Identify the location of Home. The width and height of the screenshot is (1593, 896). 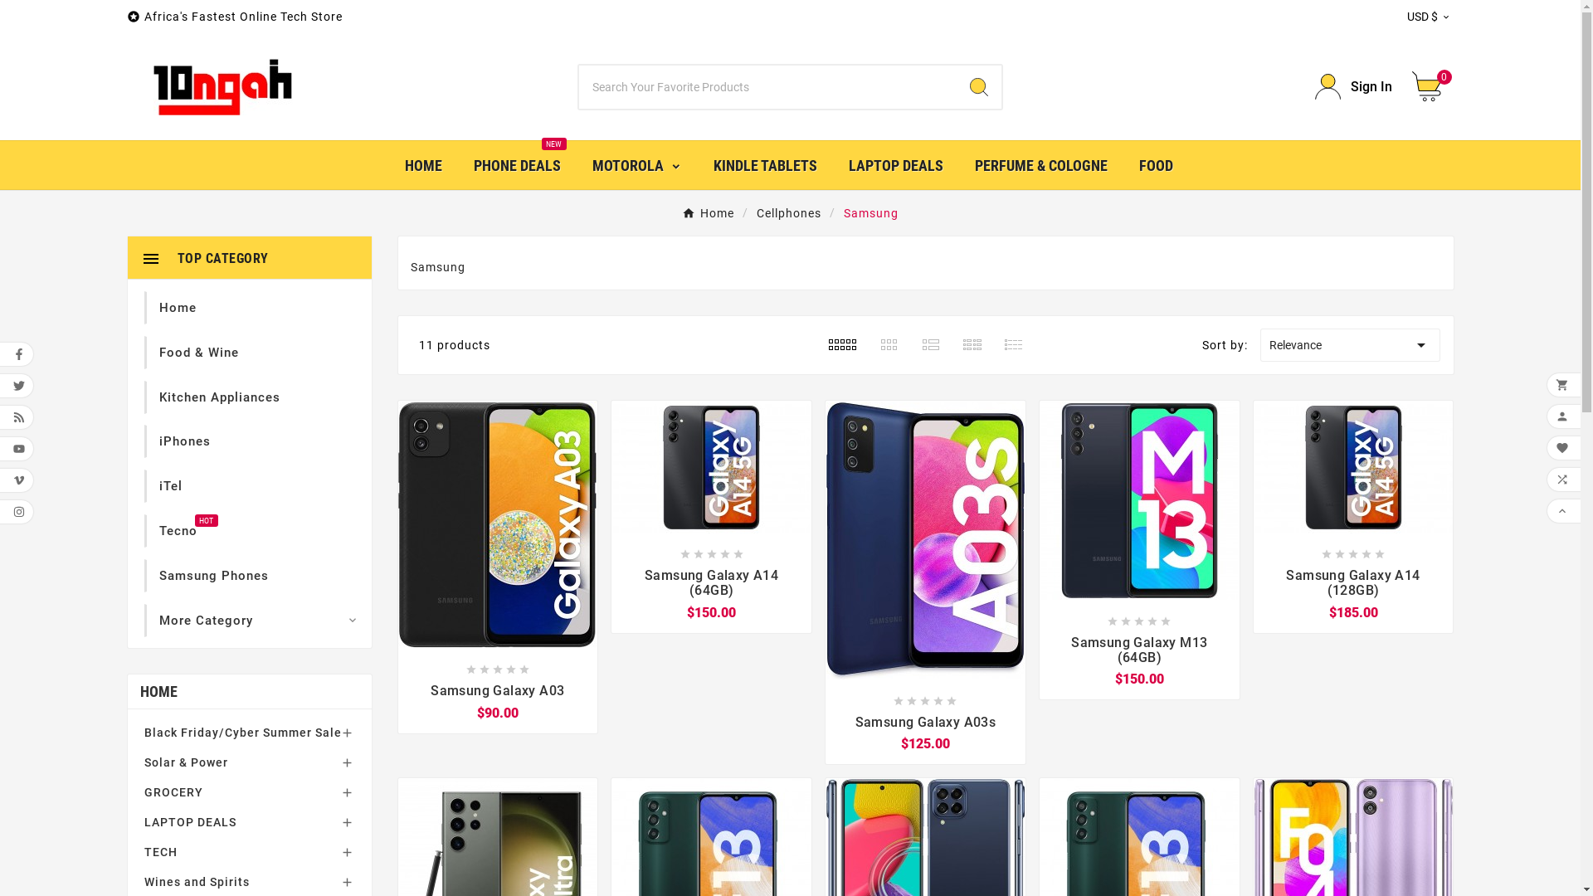
(178, 308).